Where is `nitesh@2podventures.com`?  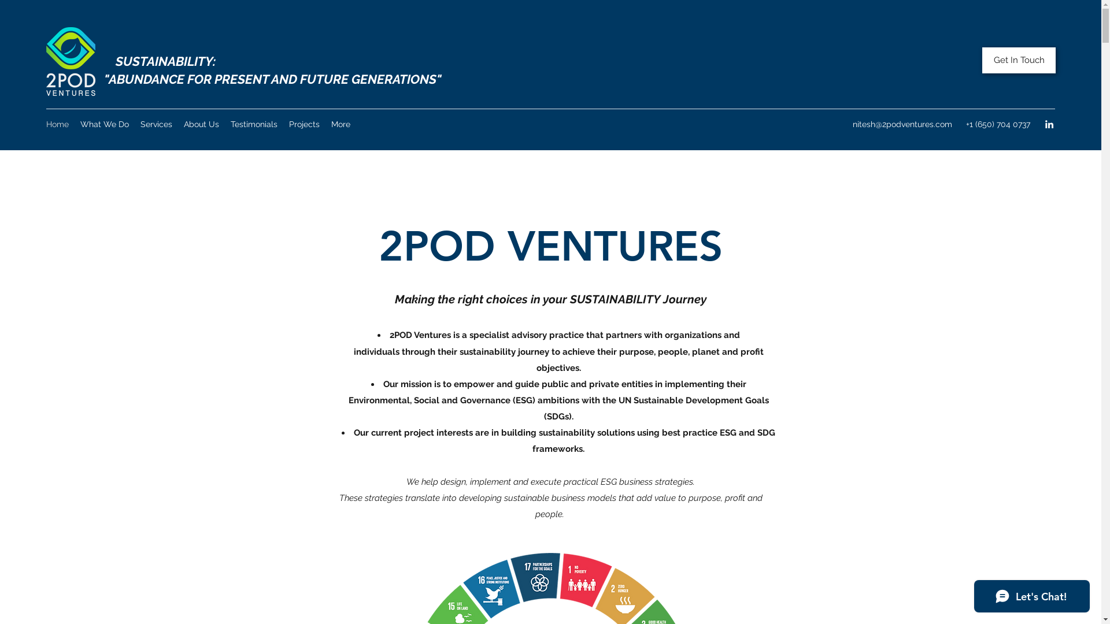
nitesh@2podventures.com is located at coordinates (902, 124).